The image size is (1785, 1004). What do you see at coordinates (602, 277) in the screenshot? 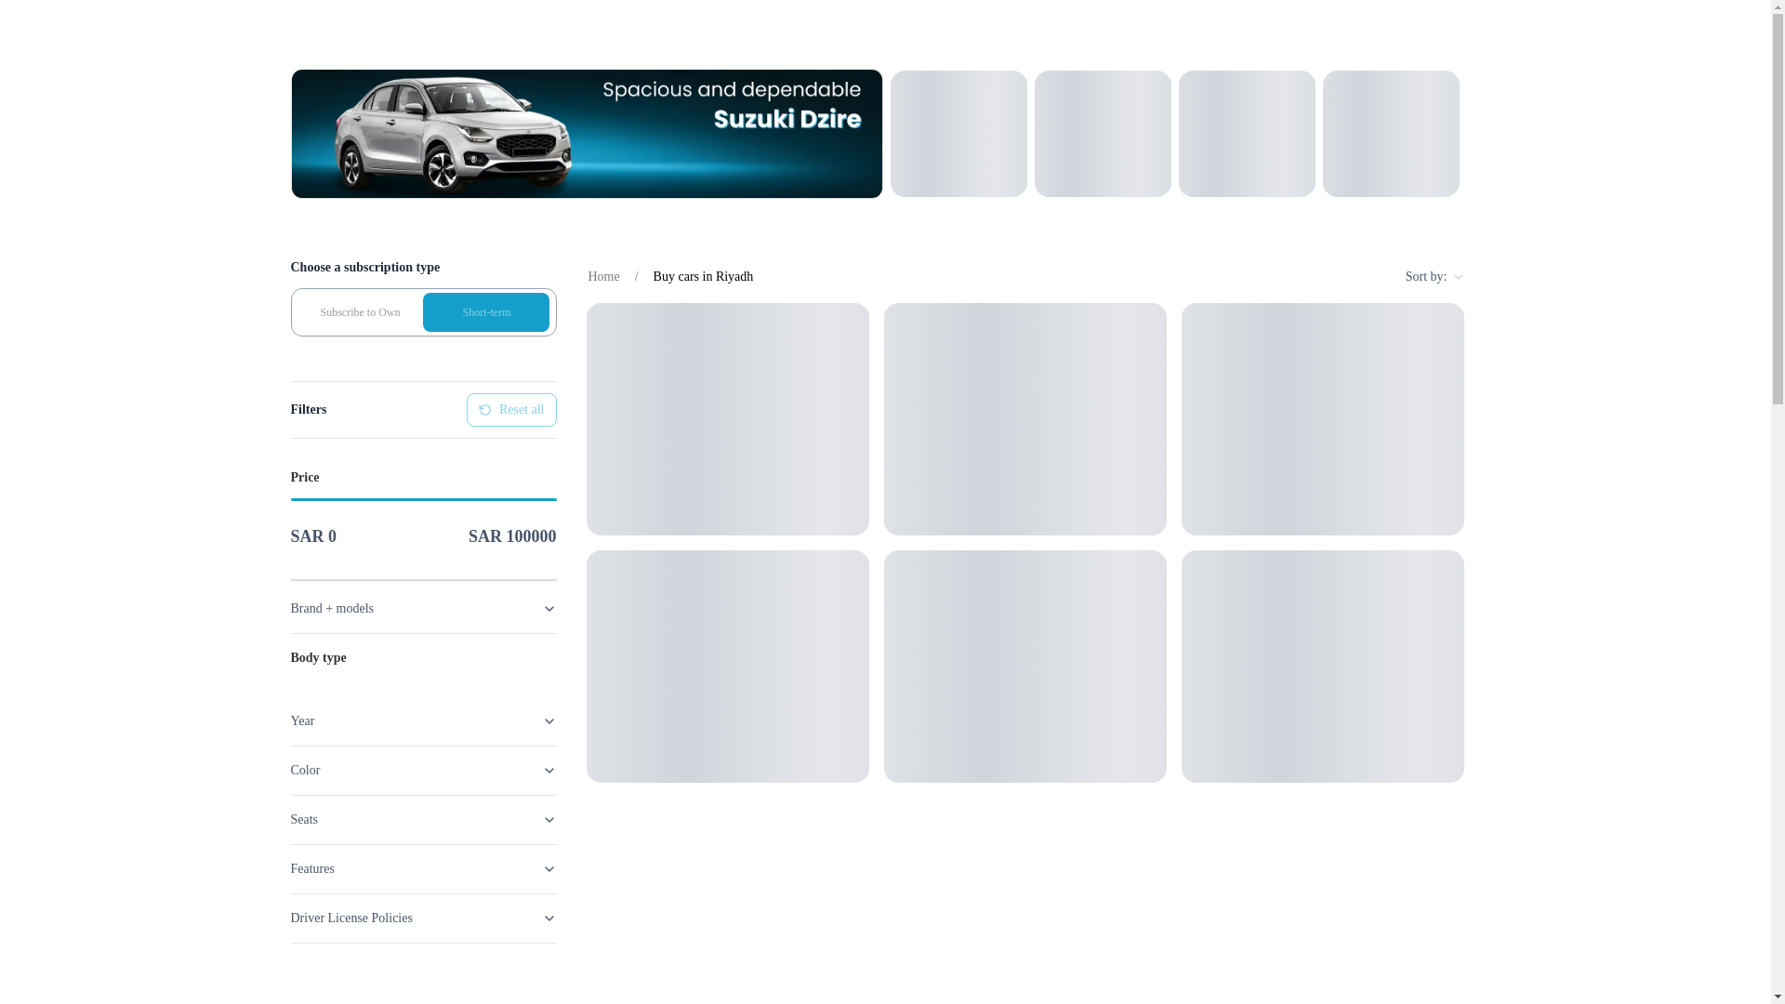
I see `Home` at bounding box center [602, 277].